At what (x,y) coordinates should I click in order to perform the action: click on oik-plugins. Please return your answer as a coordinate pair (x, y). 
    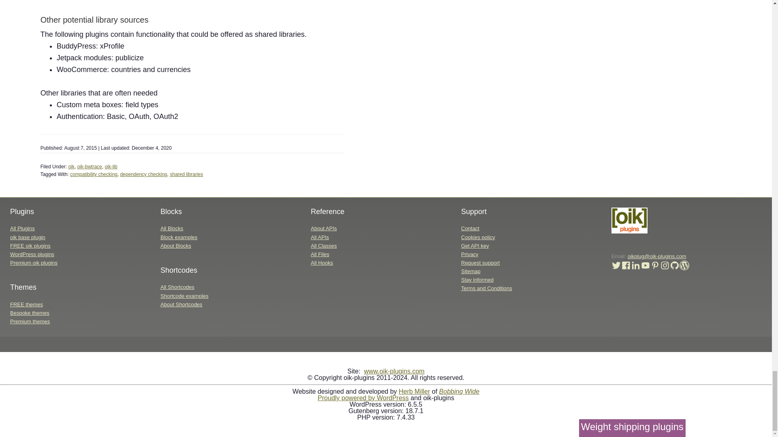
    Looking at the image, I should click on (629, 231).